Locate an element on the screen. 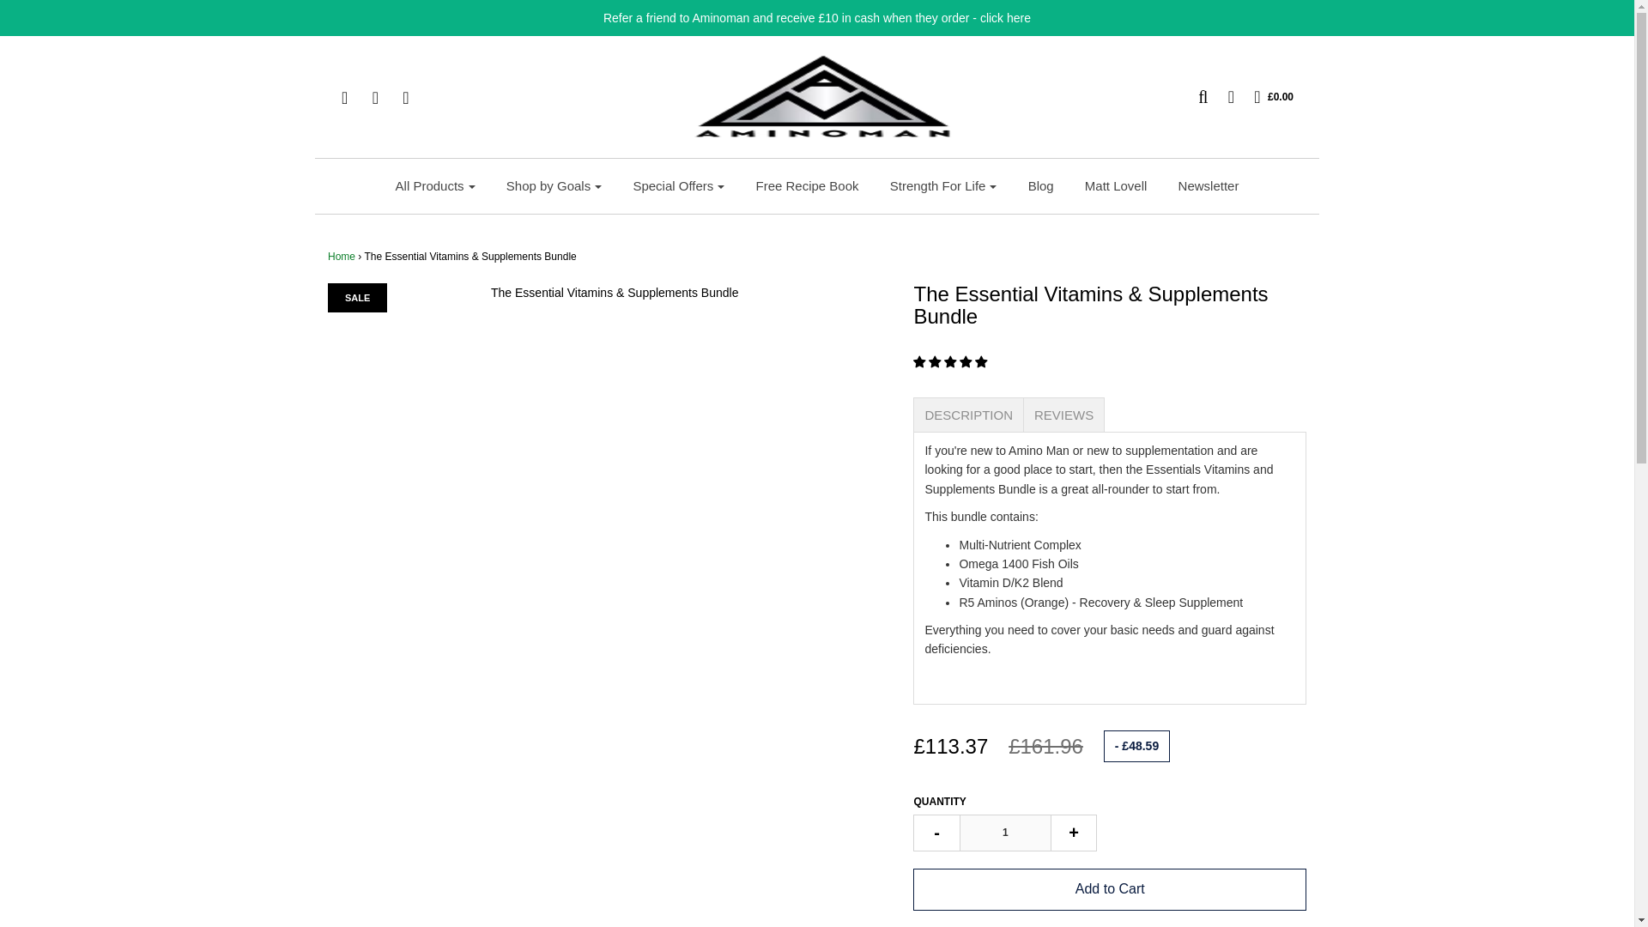 The image size is (1648, 927). All Products is located at coordinates (434, 185).